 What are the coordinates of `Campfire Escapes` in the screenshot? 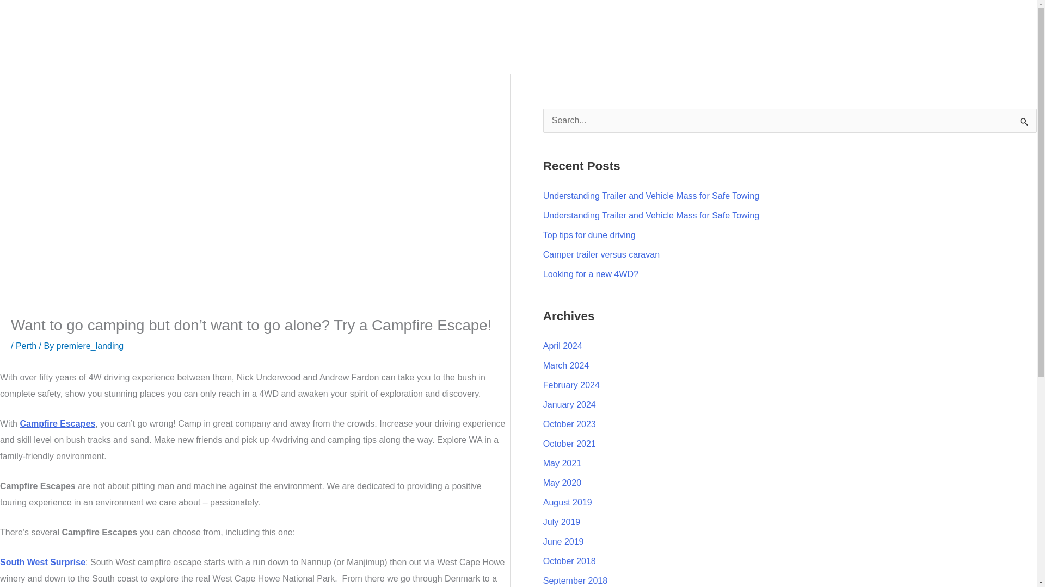 It's located at (57, 424).